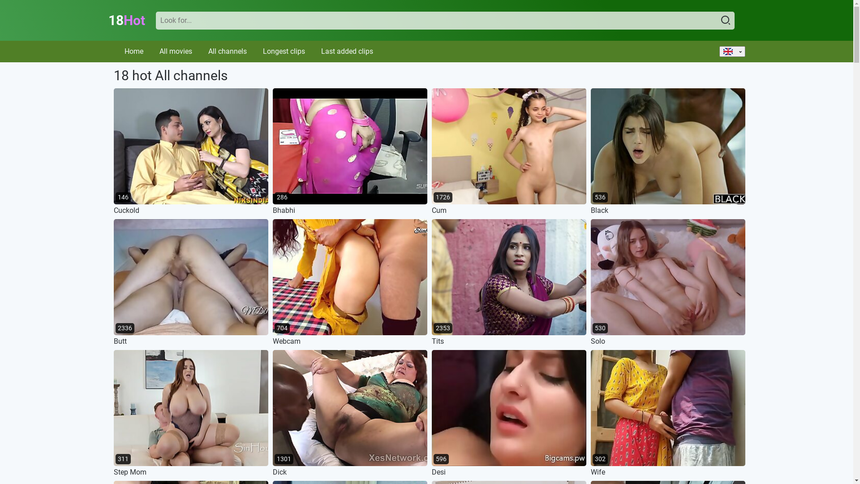 This screenshot has height=484, width=860. Describe the element at coordinates (284, 51) in the screenshot. I see `Longest clips` at that location.